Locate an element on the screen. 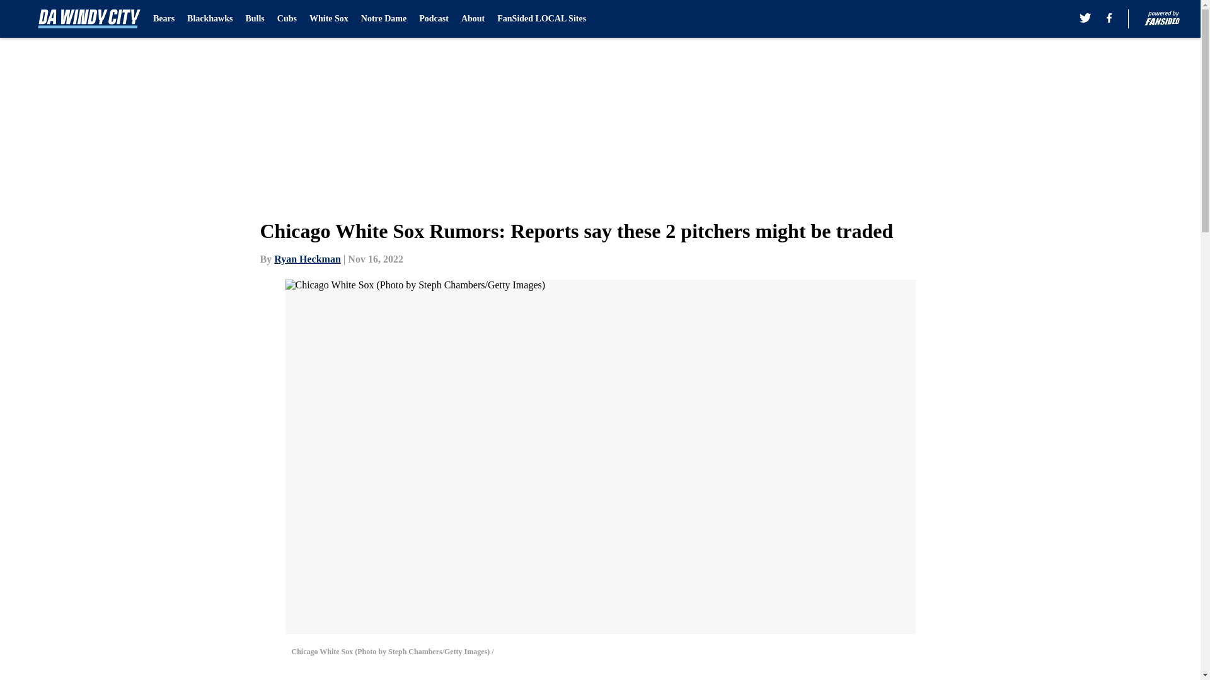 This screenshot has width=1210, height=680. Bears is located at coordinates (164, 19).